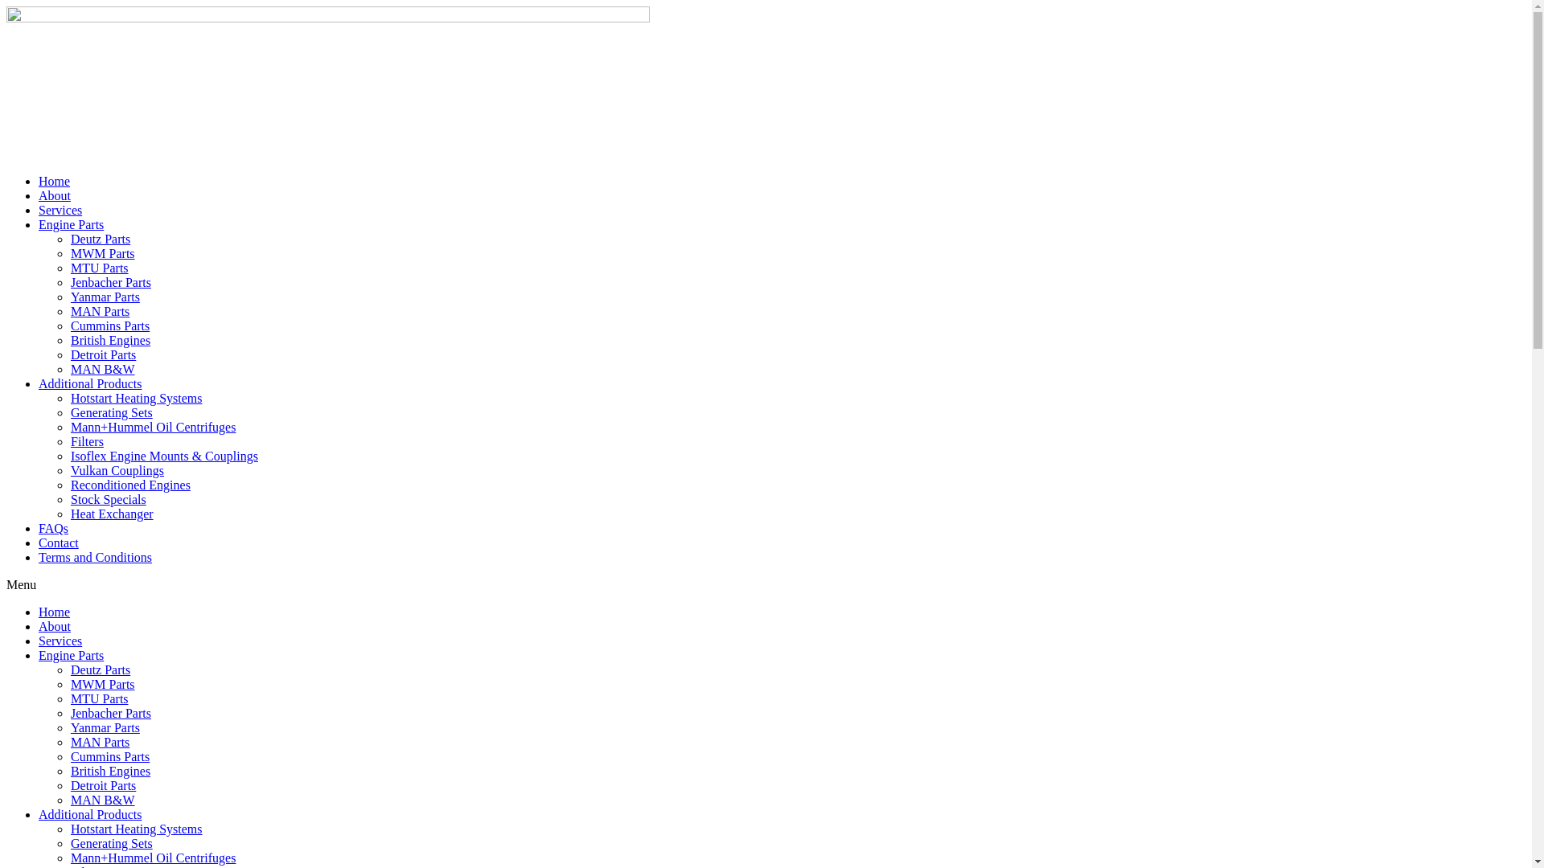 The height and width of the screenshot is (868, 1544). What do you see at coordinates (100, 743) in the screenshot?
I see `MAN Parts` at bounding box center [100, 743].